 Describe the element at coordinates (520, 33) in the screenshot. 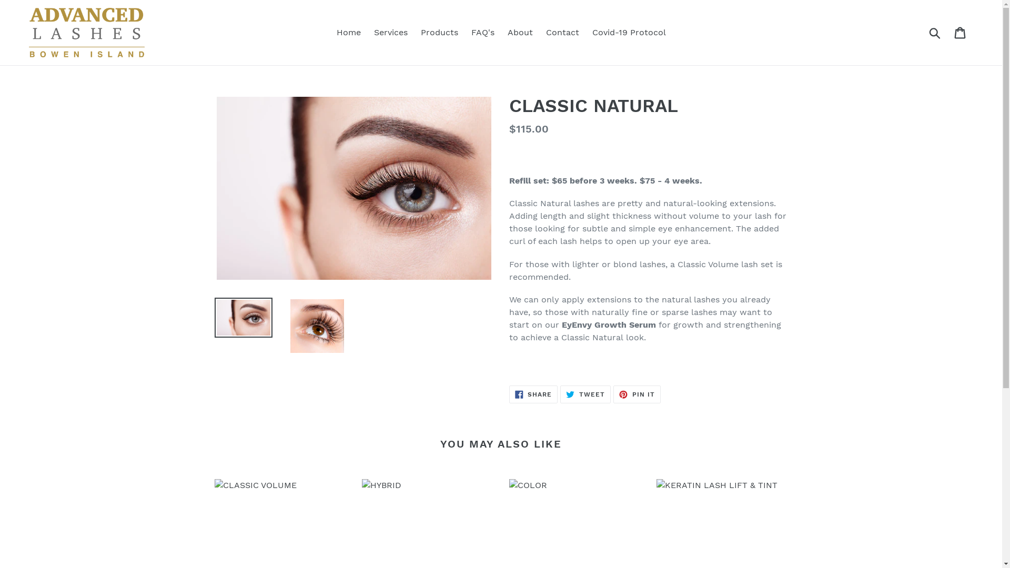

I see `About` at that location.